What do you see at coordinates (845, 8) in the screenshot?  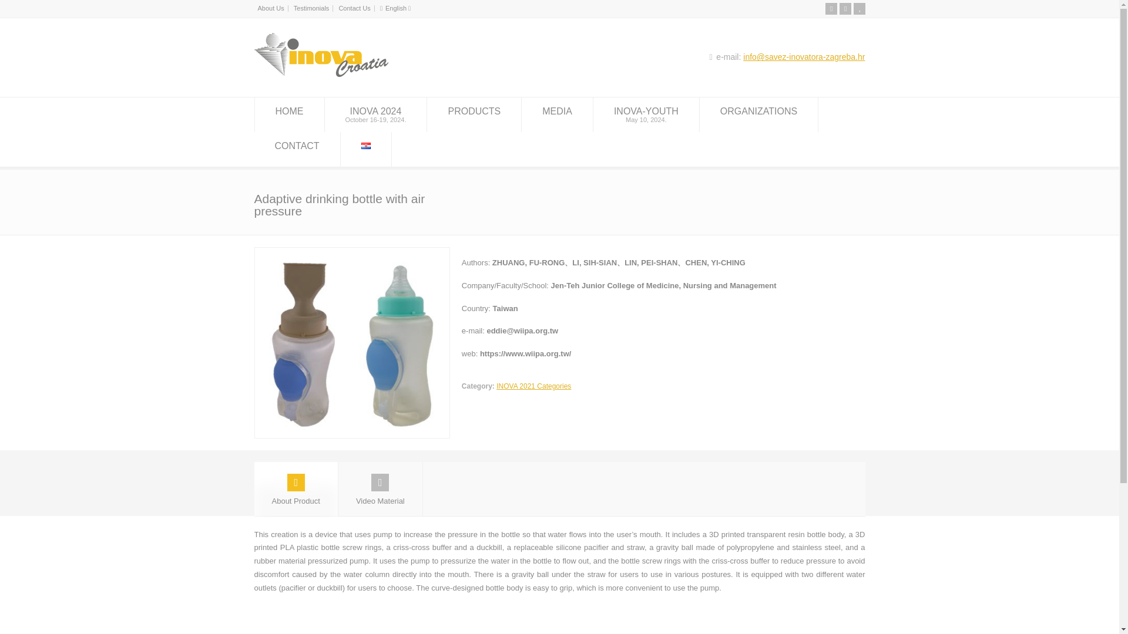 I see `INOVA-CROATIA` at bounding box center [845, 8].